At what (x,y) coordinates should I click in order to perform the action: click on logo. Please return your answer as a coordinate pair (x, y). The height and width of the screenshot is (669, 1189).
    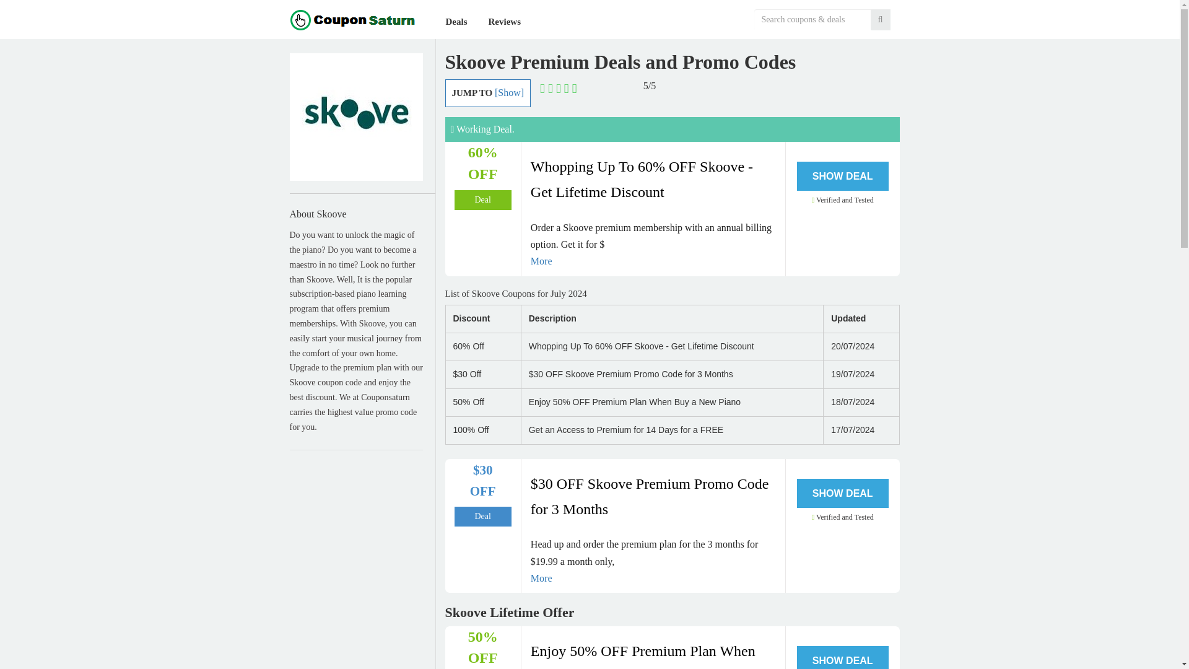
    Looking at the image, I should click on (350, 19).